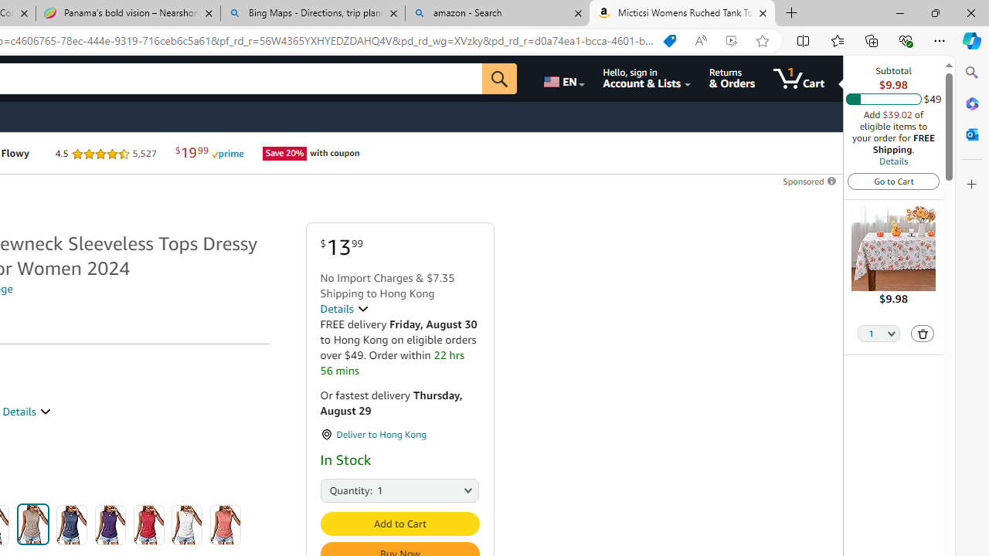  Describe the element at coordinates (227, 153) in the screenshot. I see `Prime` at that location.